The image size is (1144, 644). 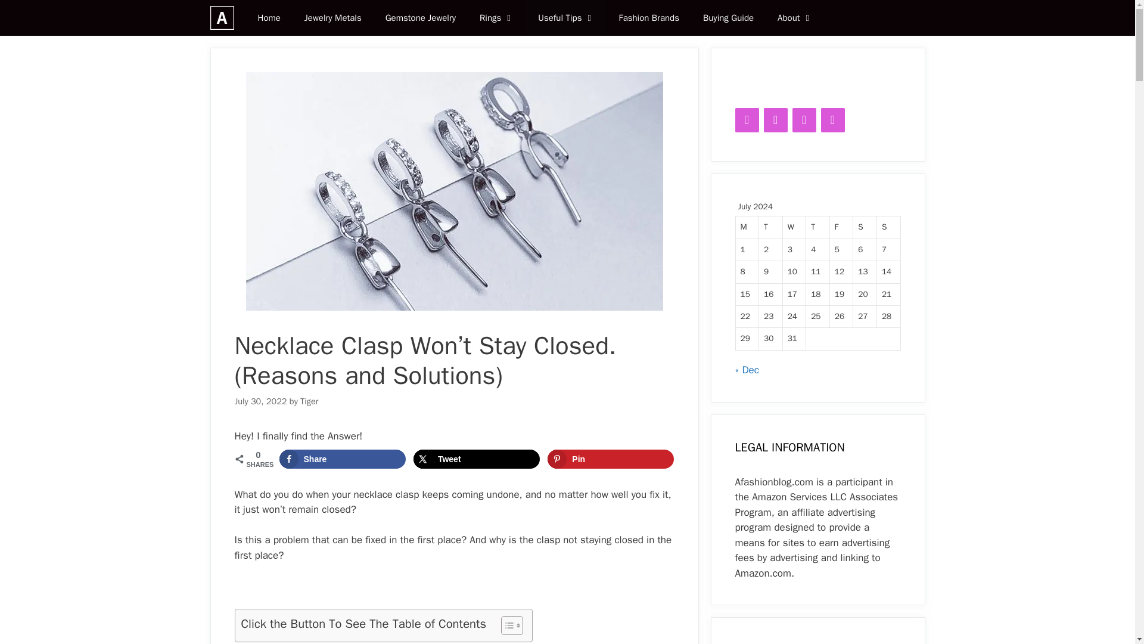 I want to click on Buying Guide, so click(x=728, y=18).